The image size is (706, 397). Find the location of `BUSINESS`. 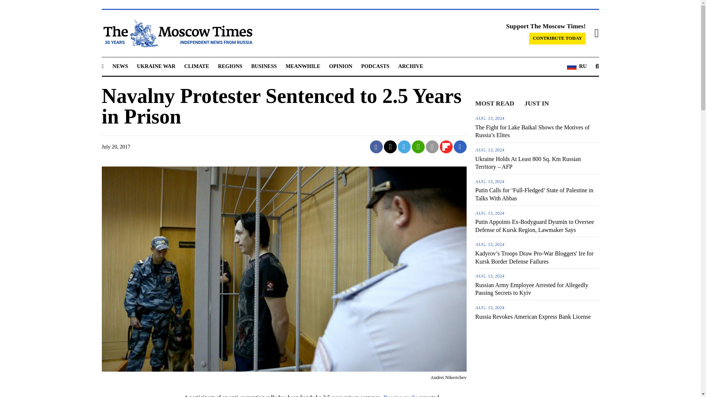

BUSINESS is located at coordinates (264, 66).